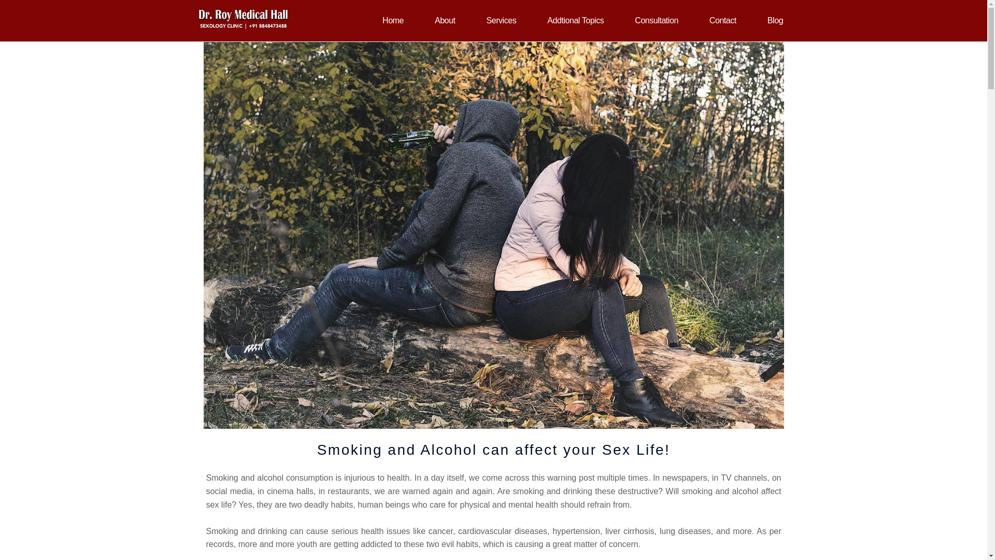  What do you see at coordinates (393, 21) in the screenshot?
I see `Home` at bounding box center [393, 21].